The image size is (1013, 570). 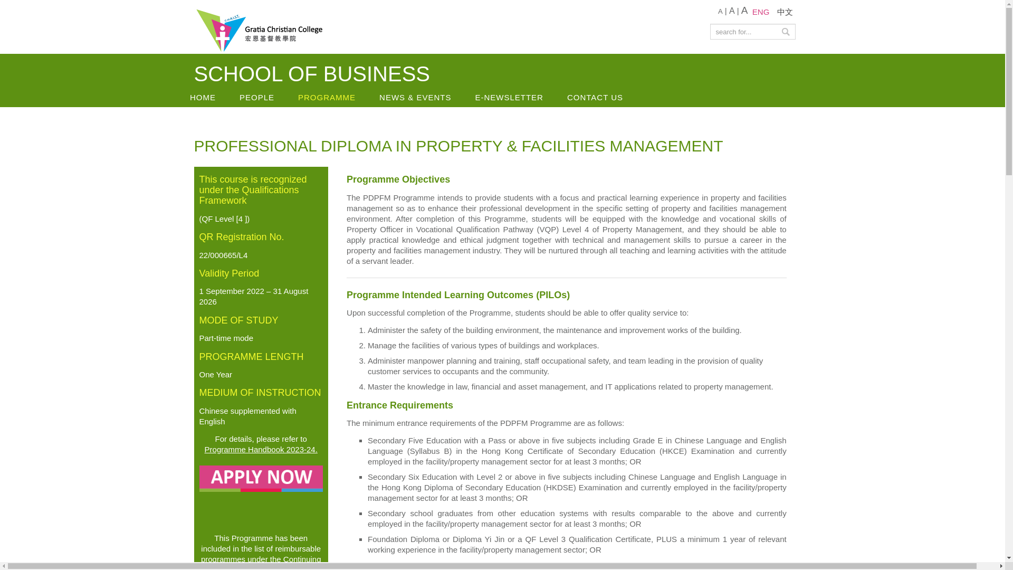 What do you see at coordinates (595, 97) in the screenshot?
I see `CONTACT US` at bounding box center [595, 97].